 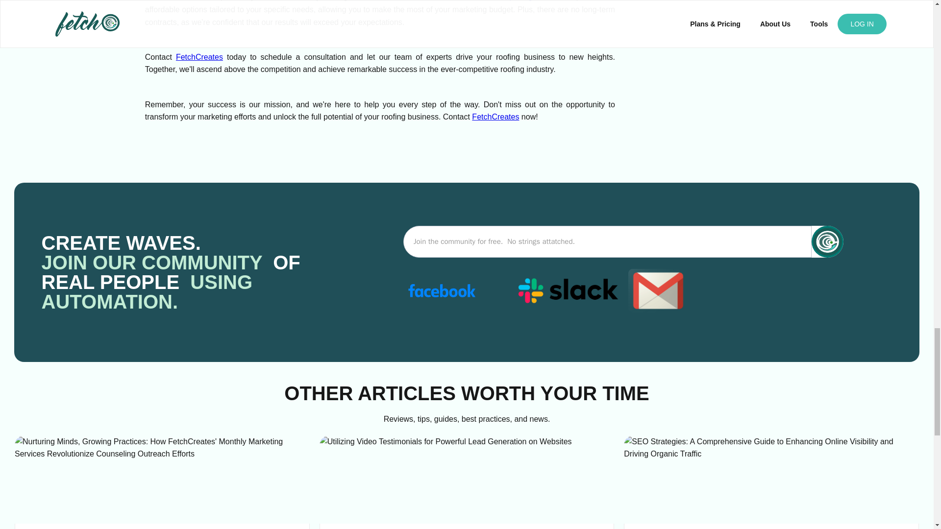 What do you see at coordinates (506, 0) in the screenshot?
I see `flat-rate pricing` at bounding box center [506, 0].